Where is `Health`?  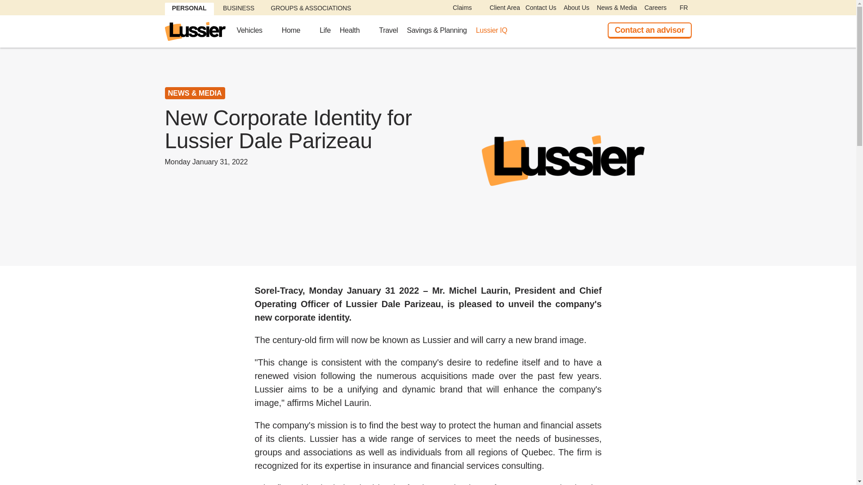
Health is located at coordinates (355, 34).